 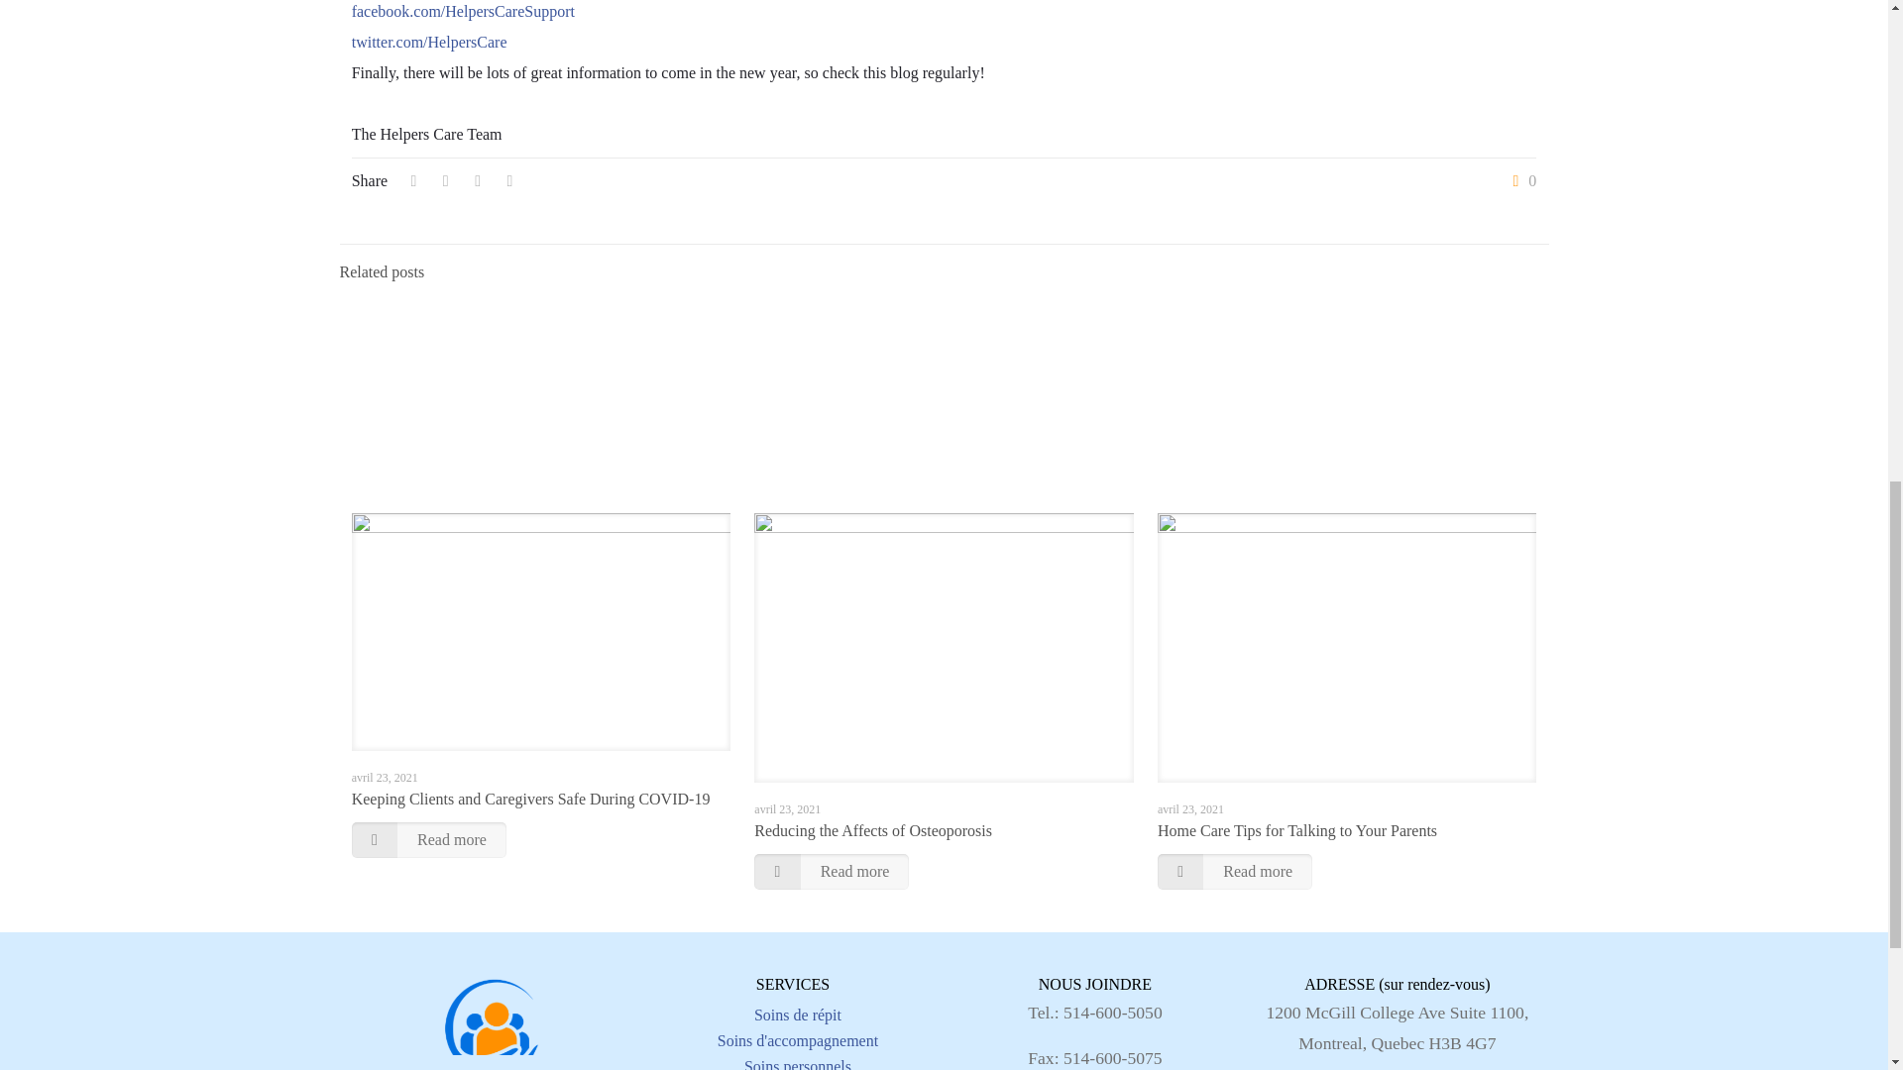 What do you see at coordinates (1520, 180) in the screenshot?
I see `0` at bounding box center [1520, 180].